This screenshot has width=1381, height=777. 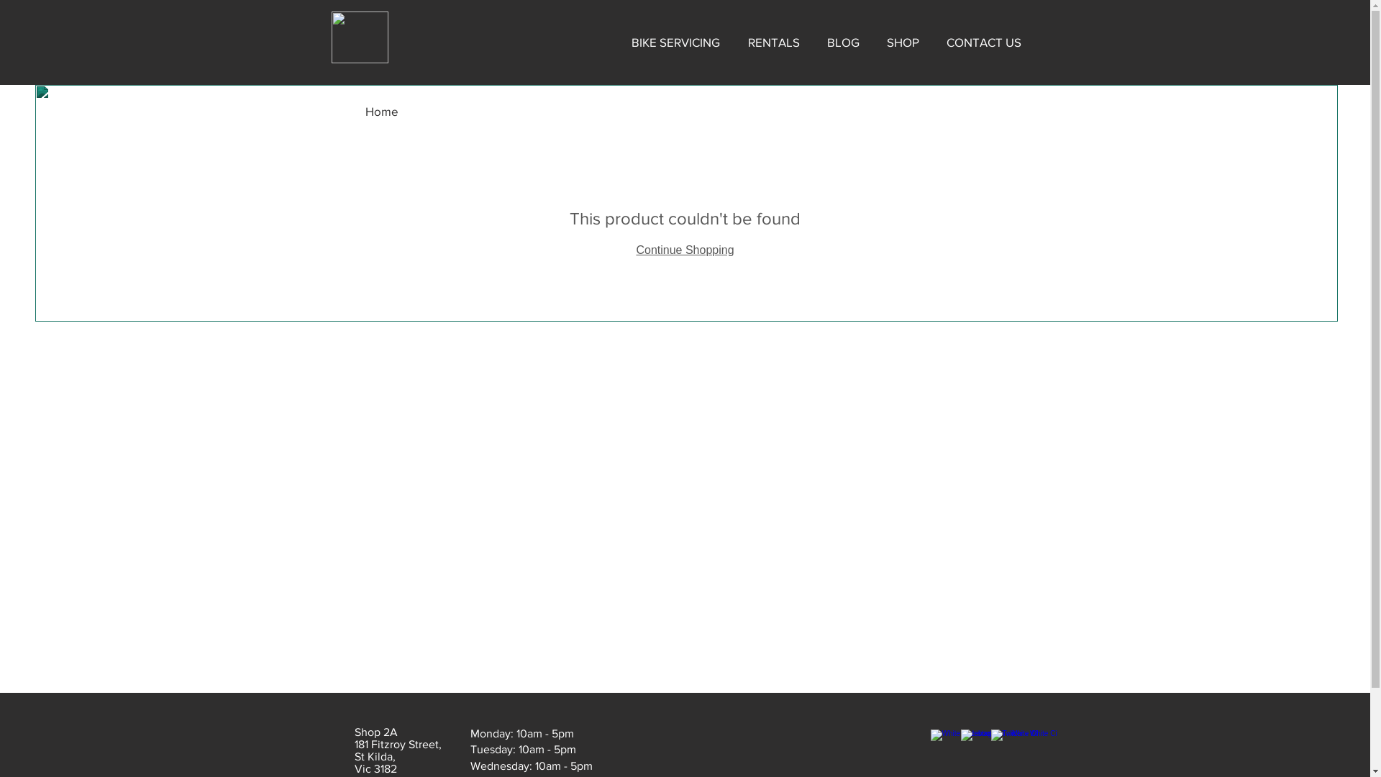 What do you see at coordinates (843, 42) in the screenshot?
I see `BLOG` at bounding box center [843, 42].